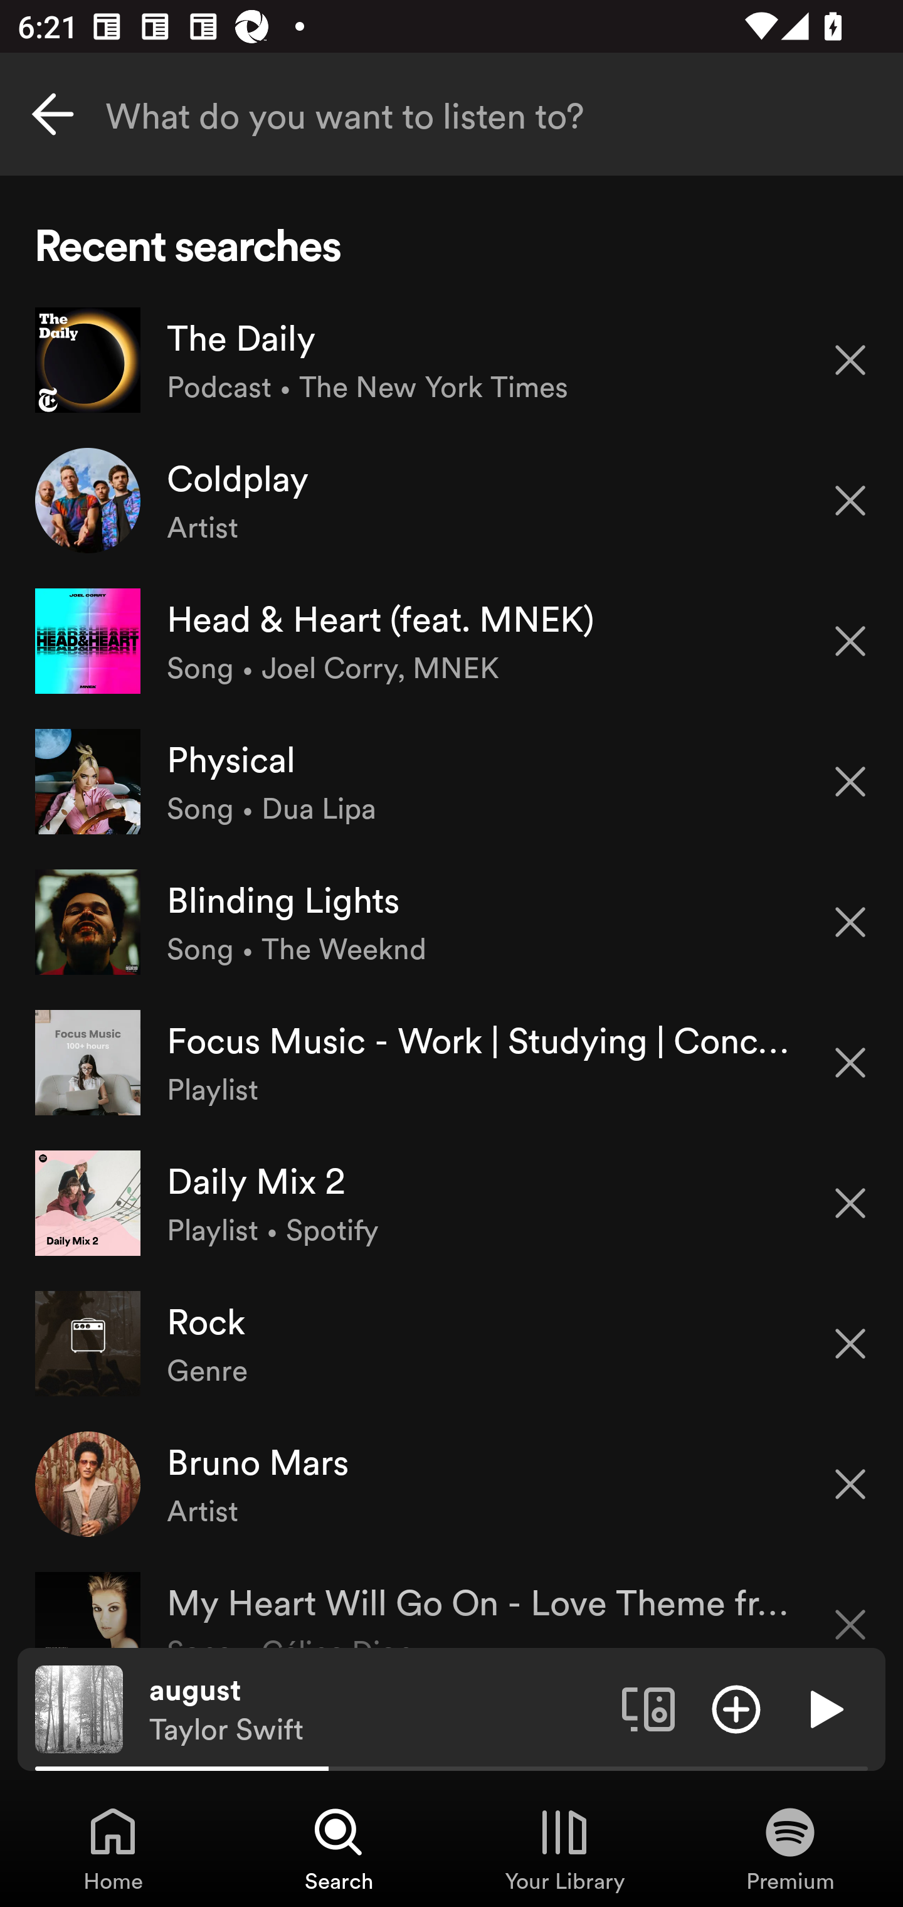 The image size is (903, 1907). Describe the element at coordinates (451, 1203) in the screenshot. I see `Daily Mix 2 Playlist • Spotify Remove` at that location.